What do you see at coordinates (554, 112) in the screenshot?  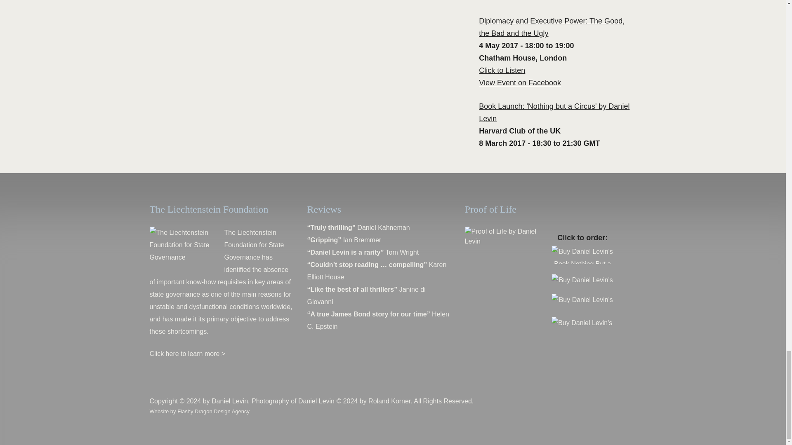 I see `Book Launch: 'Nothing but a Circus' by Daniel Levin` at bounding box center [554, 112].